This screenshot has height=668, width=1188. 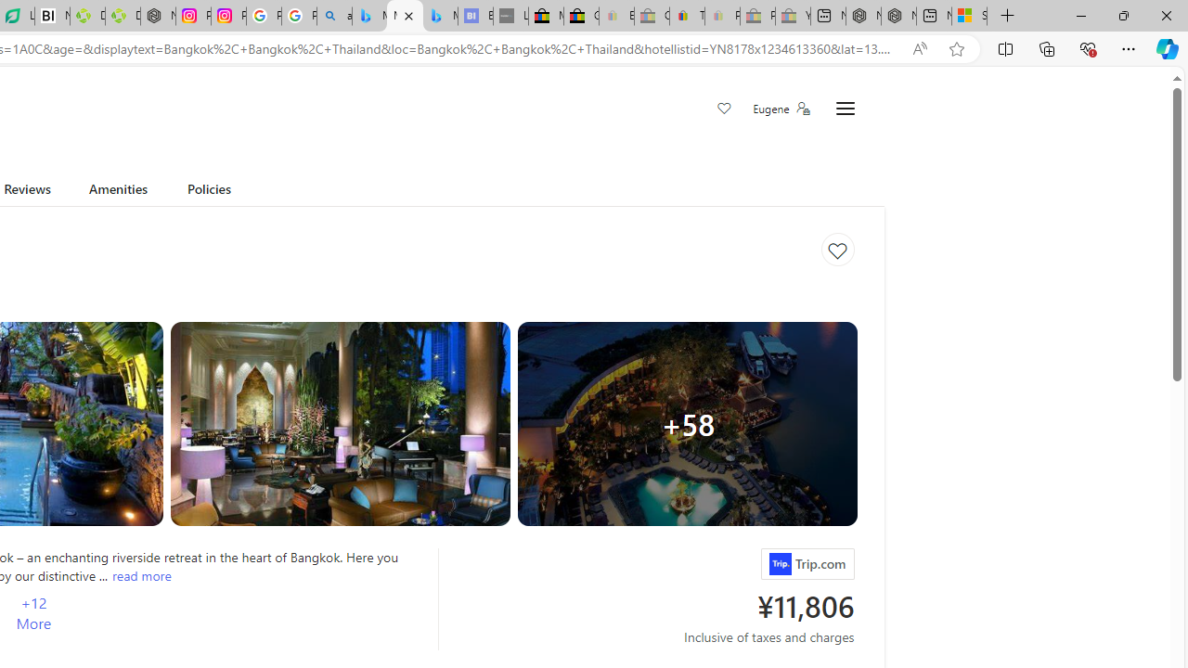 I want to click on Yard, Garden & Outdoor Living - Sleeping, so click(x=793, y=17).